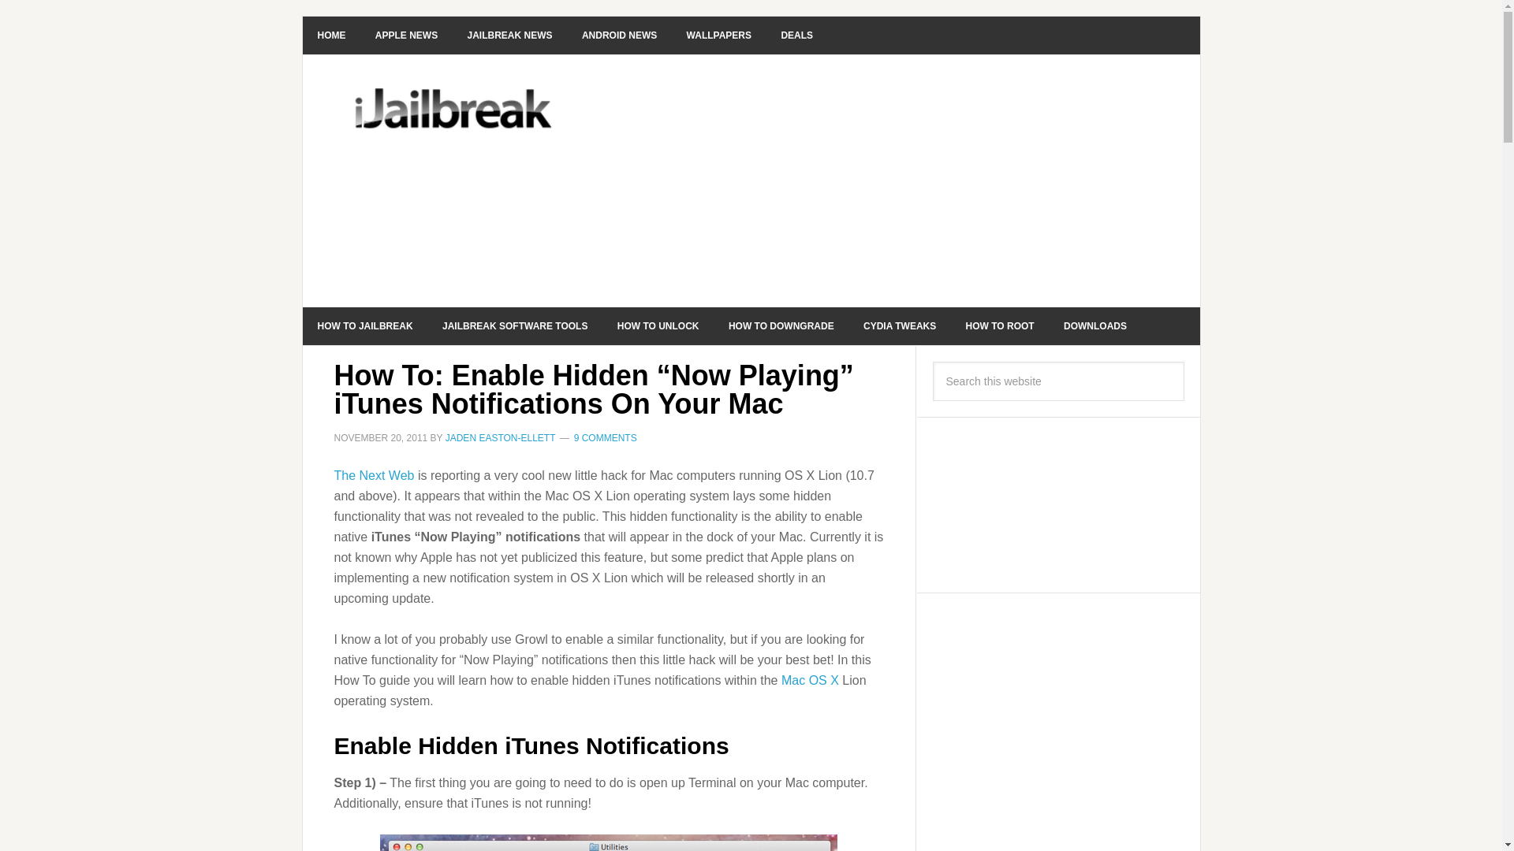 This screenshot has height=851, width=1514. I want to click on Retina Wallpapers, so click(719, 35).